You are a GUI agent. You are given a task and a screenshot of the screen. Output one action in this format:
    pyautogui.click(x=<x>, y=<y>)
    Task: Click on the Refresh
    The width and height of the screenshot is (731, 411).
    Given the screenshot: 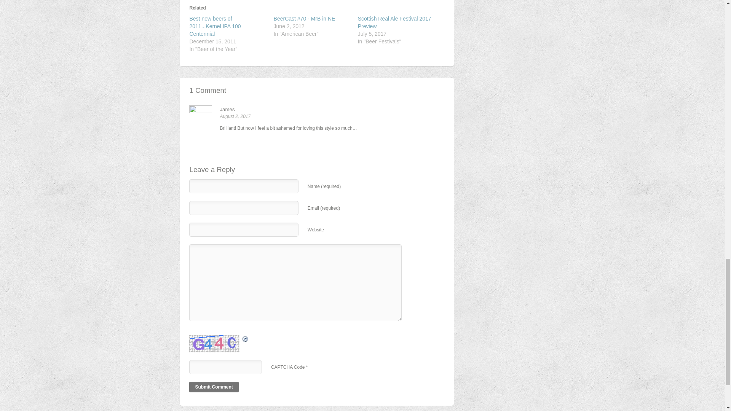 What is the action you would take?
    pyautogui.click(x=222, y=339)
    